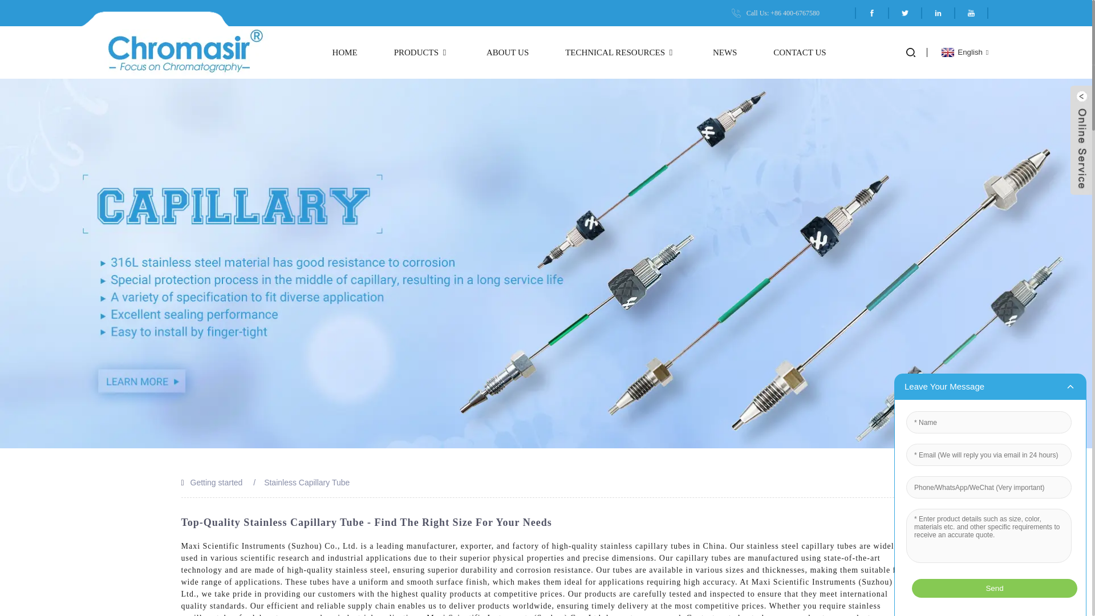 This screenshot has width=1095, height=616. Describe the element at coordinates (963, 52) in the screenshot. I see `English` at that location.